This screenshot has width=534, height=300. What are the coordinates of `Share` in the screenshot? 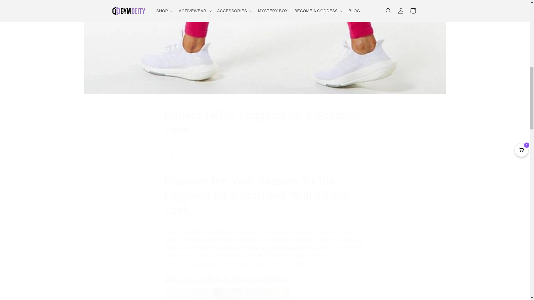 It's located at (265, 157).